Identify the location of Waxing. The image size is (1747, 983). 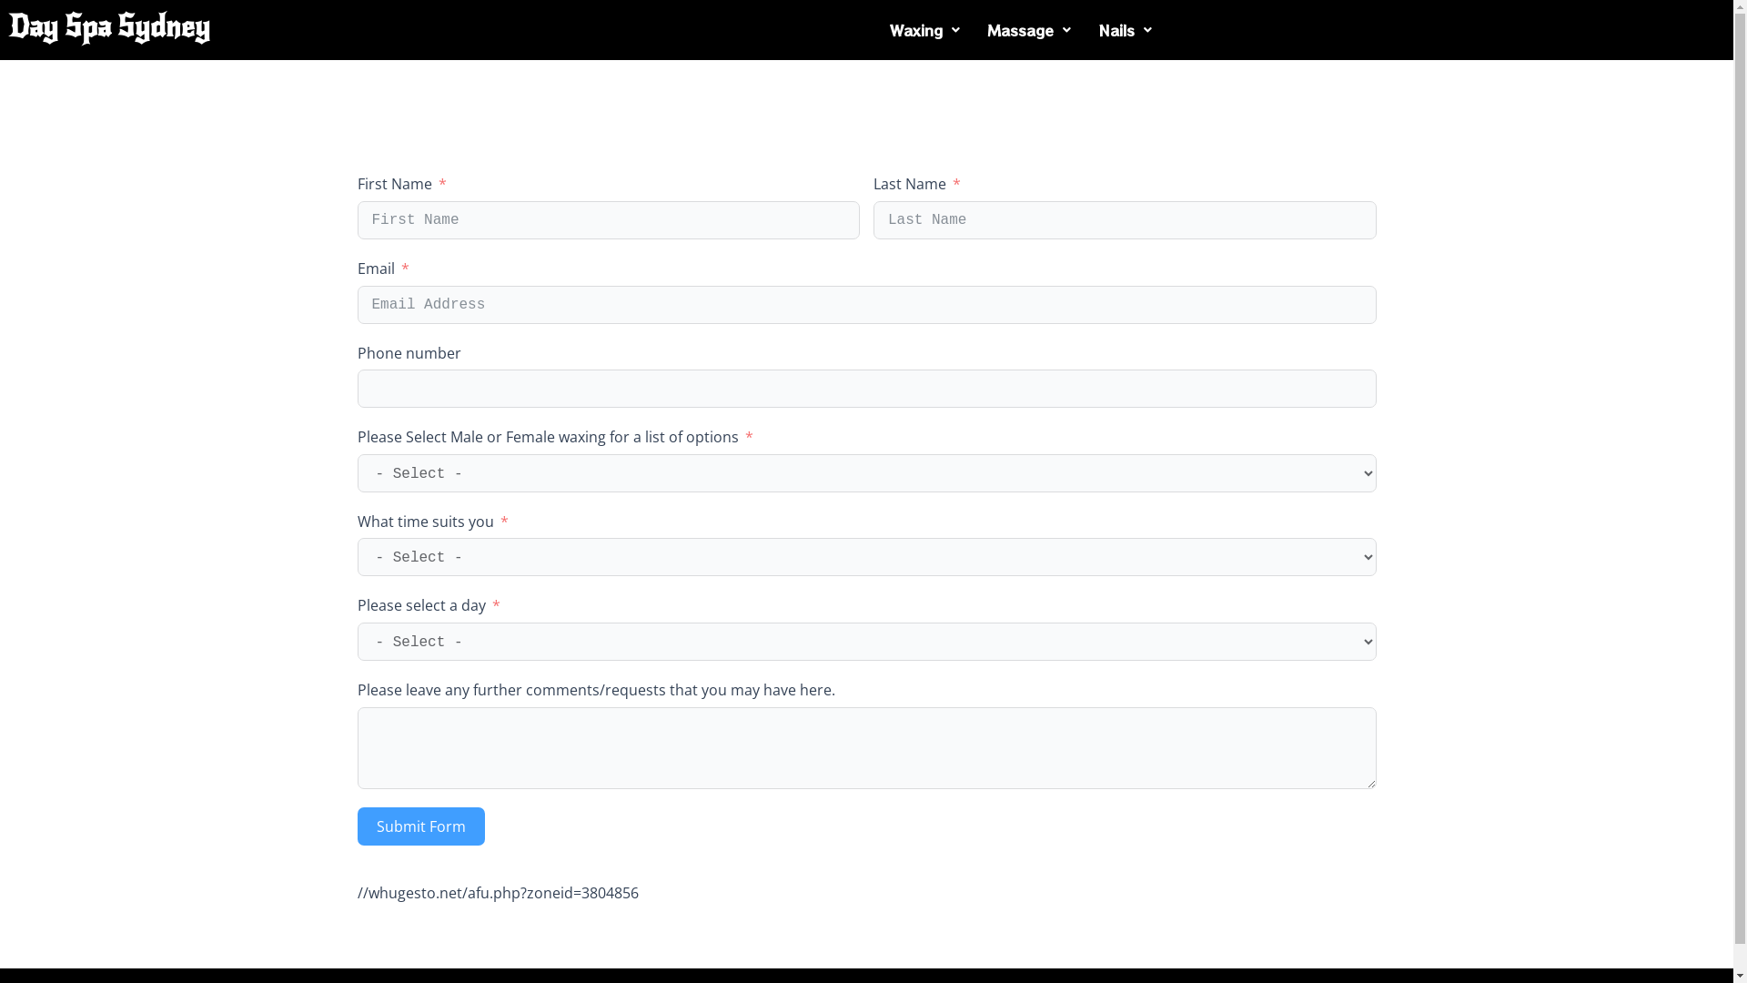
(924, 30).